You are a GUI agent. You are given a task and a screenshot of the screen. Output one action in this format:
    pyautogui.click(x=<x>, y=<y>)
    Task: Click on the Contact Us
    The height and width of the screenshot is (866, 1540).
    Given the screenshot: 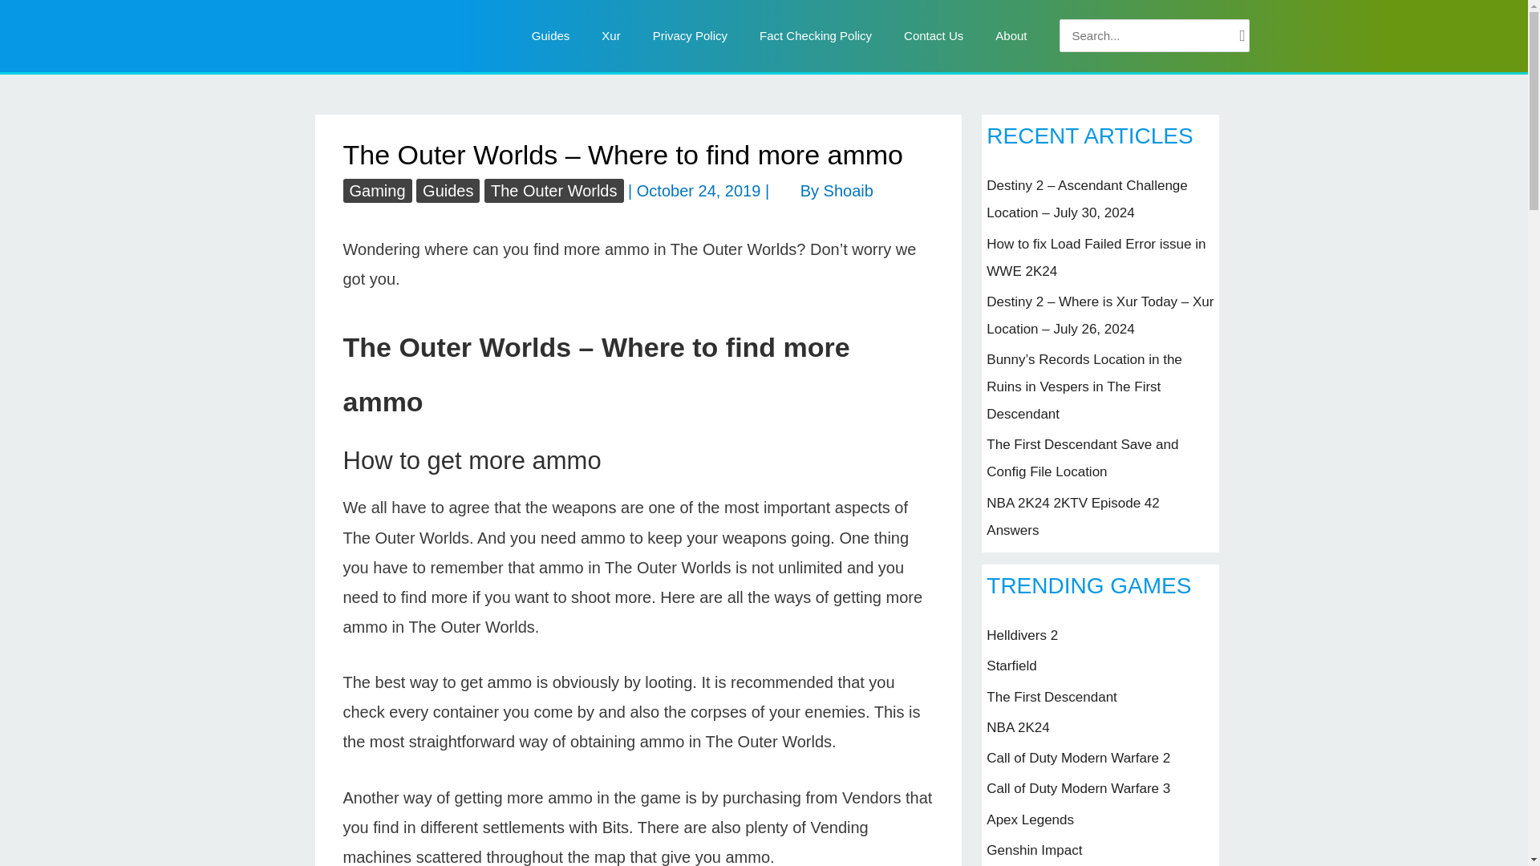 What is the action you would take?
    pyautogui.click(x=934, y=35)
    